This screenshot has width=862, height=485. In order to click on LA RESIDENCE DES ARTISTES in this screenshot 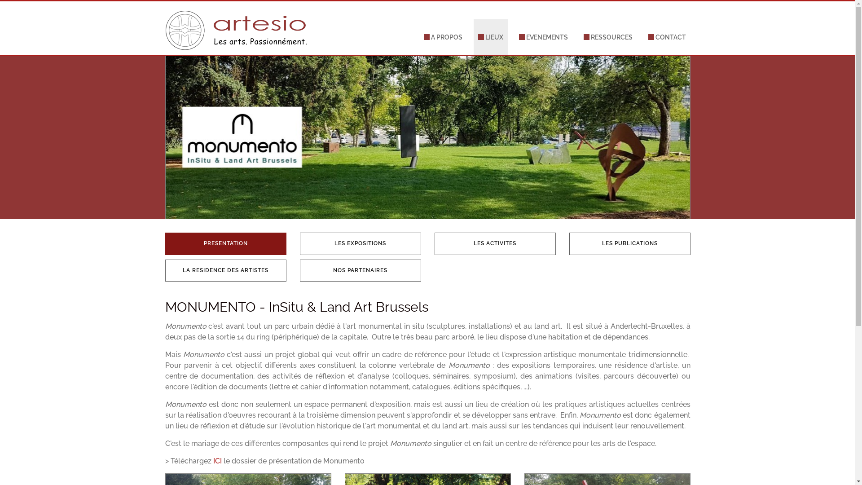, I will do `click(226, 270)`.